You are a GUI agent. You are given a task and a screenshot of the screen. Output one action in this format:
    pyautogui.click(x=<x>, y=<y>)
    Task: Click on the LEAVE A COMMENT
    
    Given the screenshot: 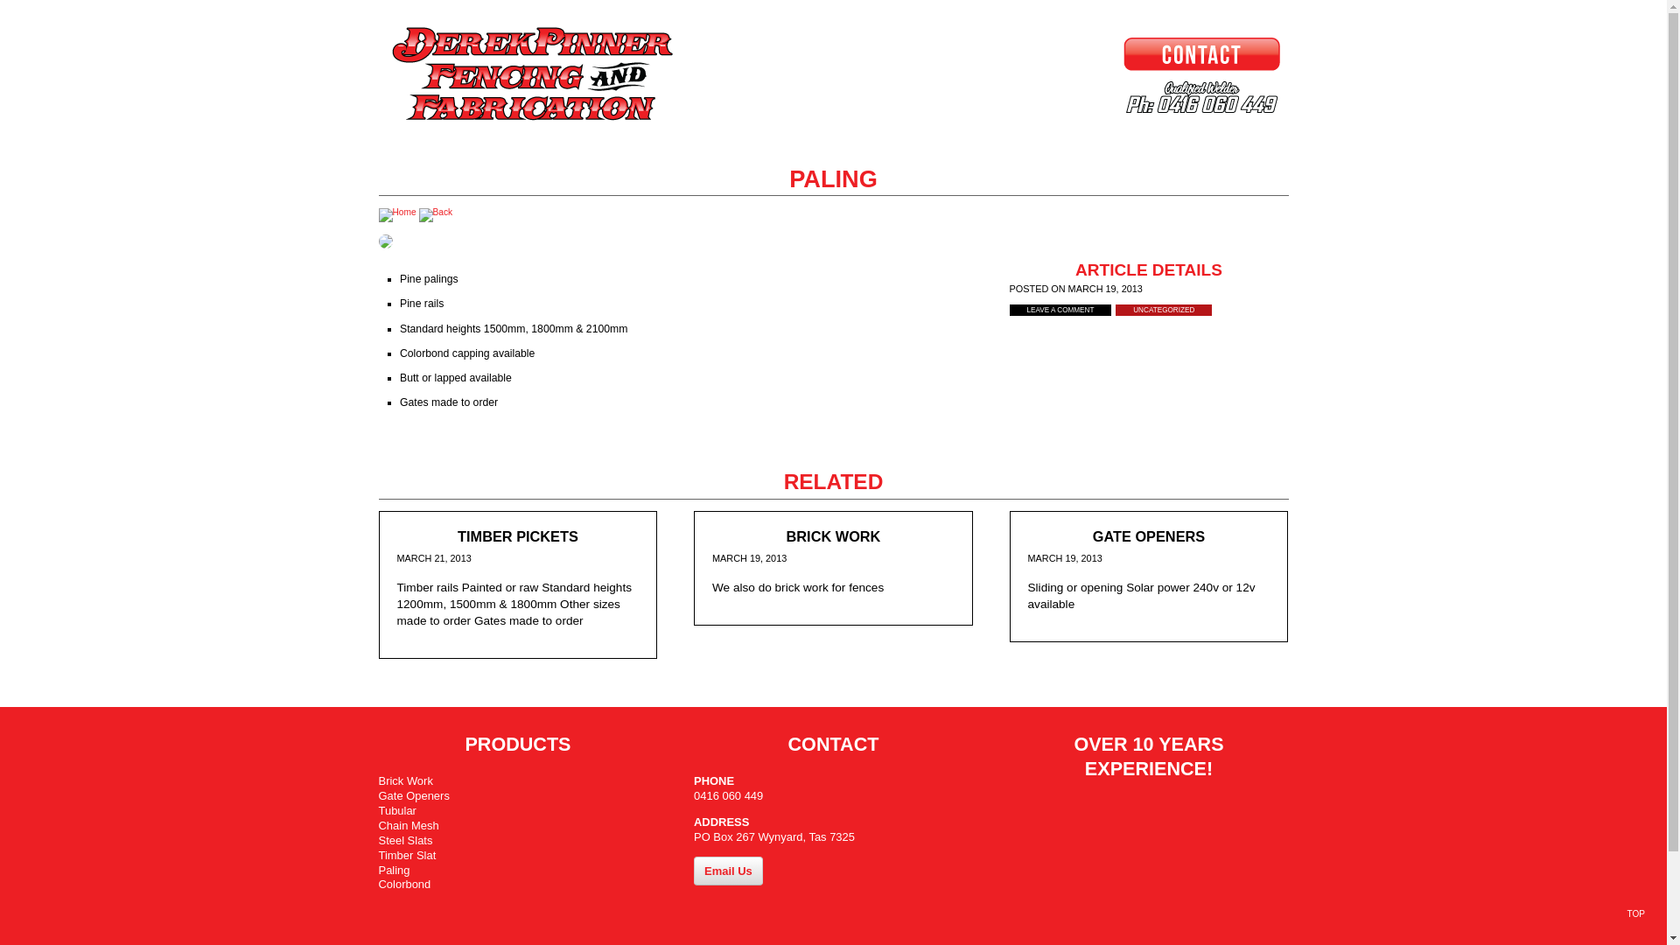 What is the action you would take?
    pyautogui.click(x=1060, y=310)
    